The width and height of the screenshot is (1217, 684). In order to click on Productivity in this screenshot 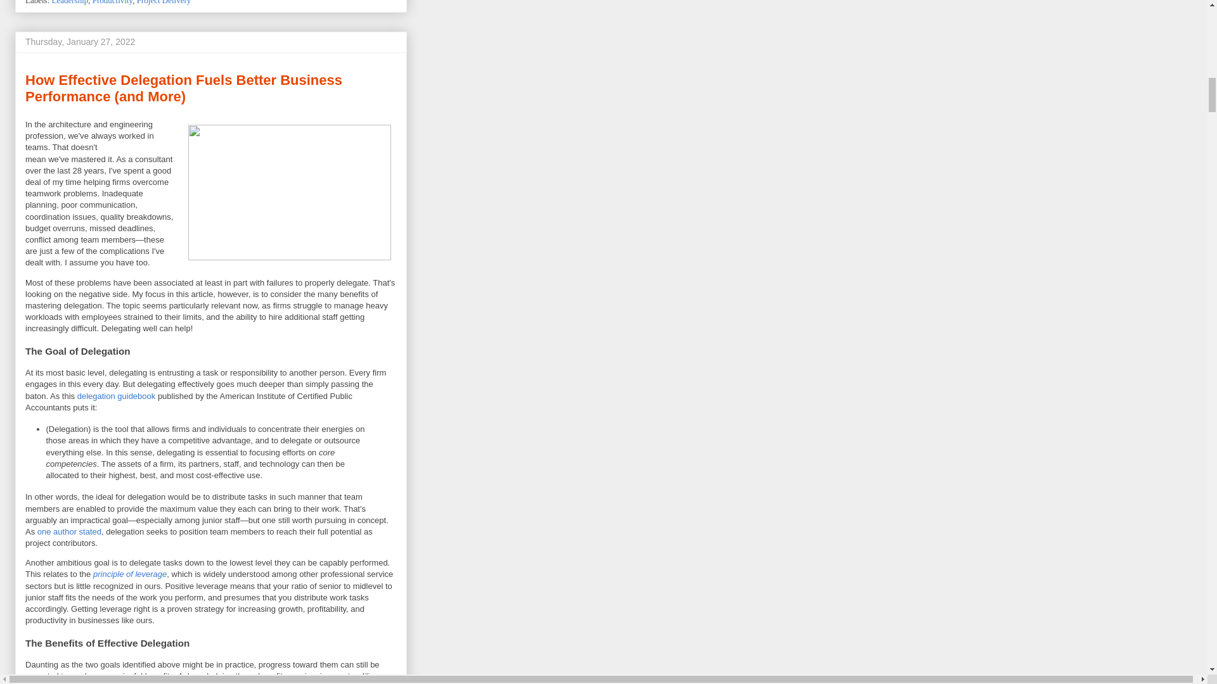, I will do `click(112, 3)`.